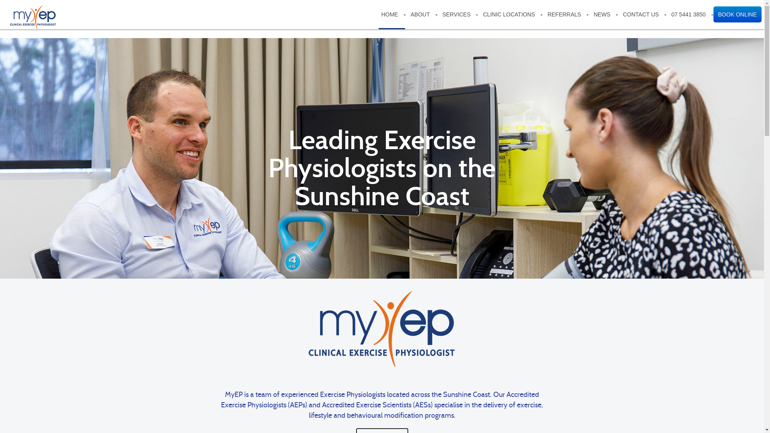  Describe the element at coordinates (641, 14) in the screenshot. I see `CONTACT US` at that location.